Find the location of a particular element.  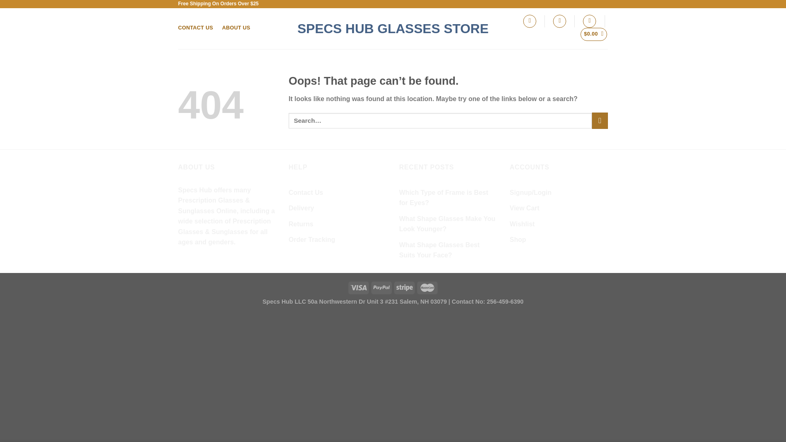

Which Type of Frame is Best for Eyes? is located at coordinates (448, 198).